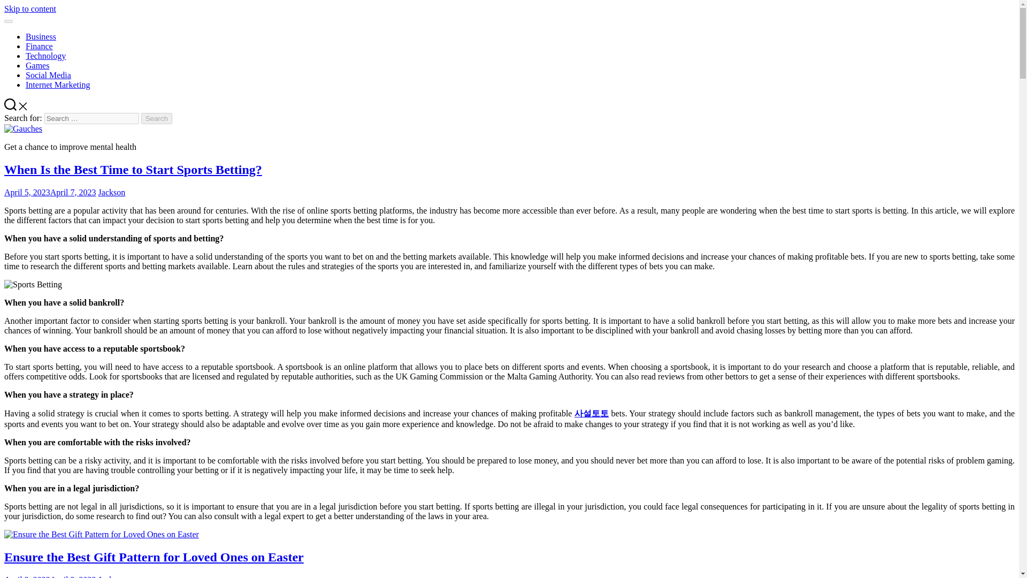  I want to click on April 3, 2023April 3, 2023, so click(50, 576).